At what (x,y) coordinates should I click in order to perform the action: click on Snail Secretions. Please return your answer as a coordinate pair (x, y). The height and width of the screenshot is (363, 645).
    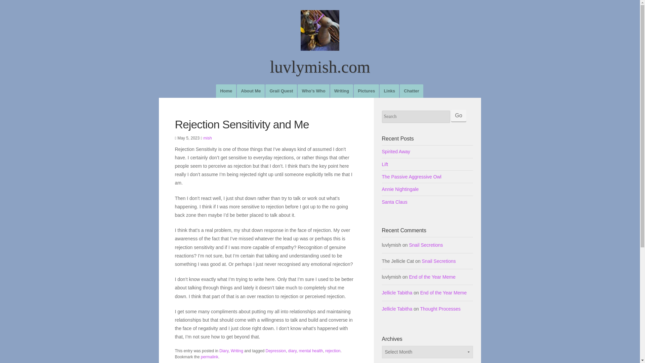
    Looking at the image, I should click on (426, 245).